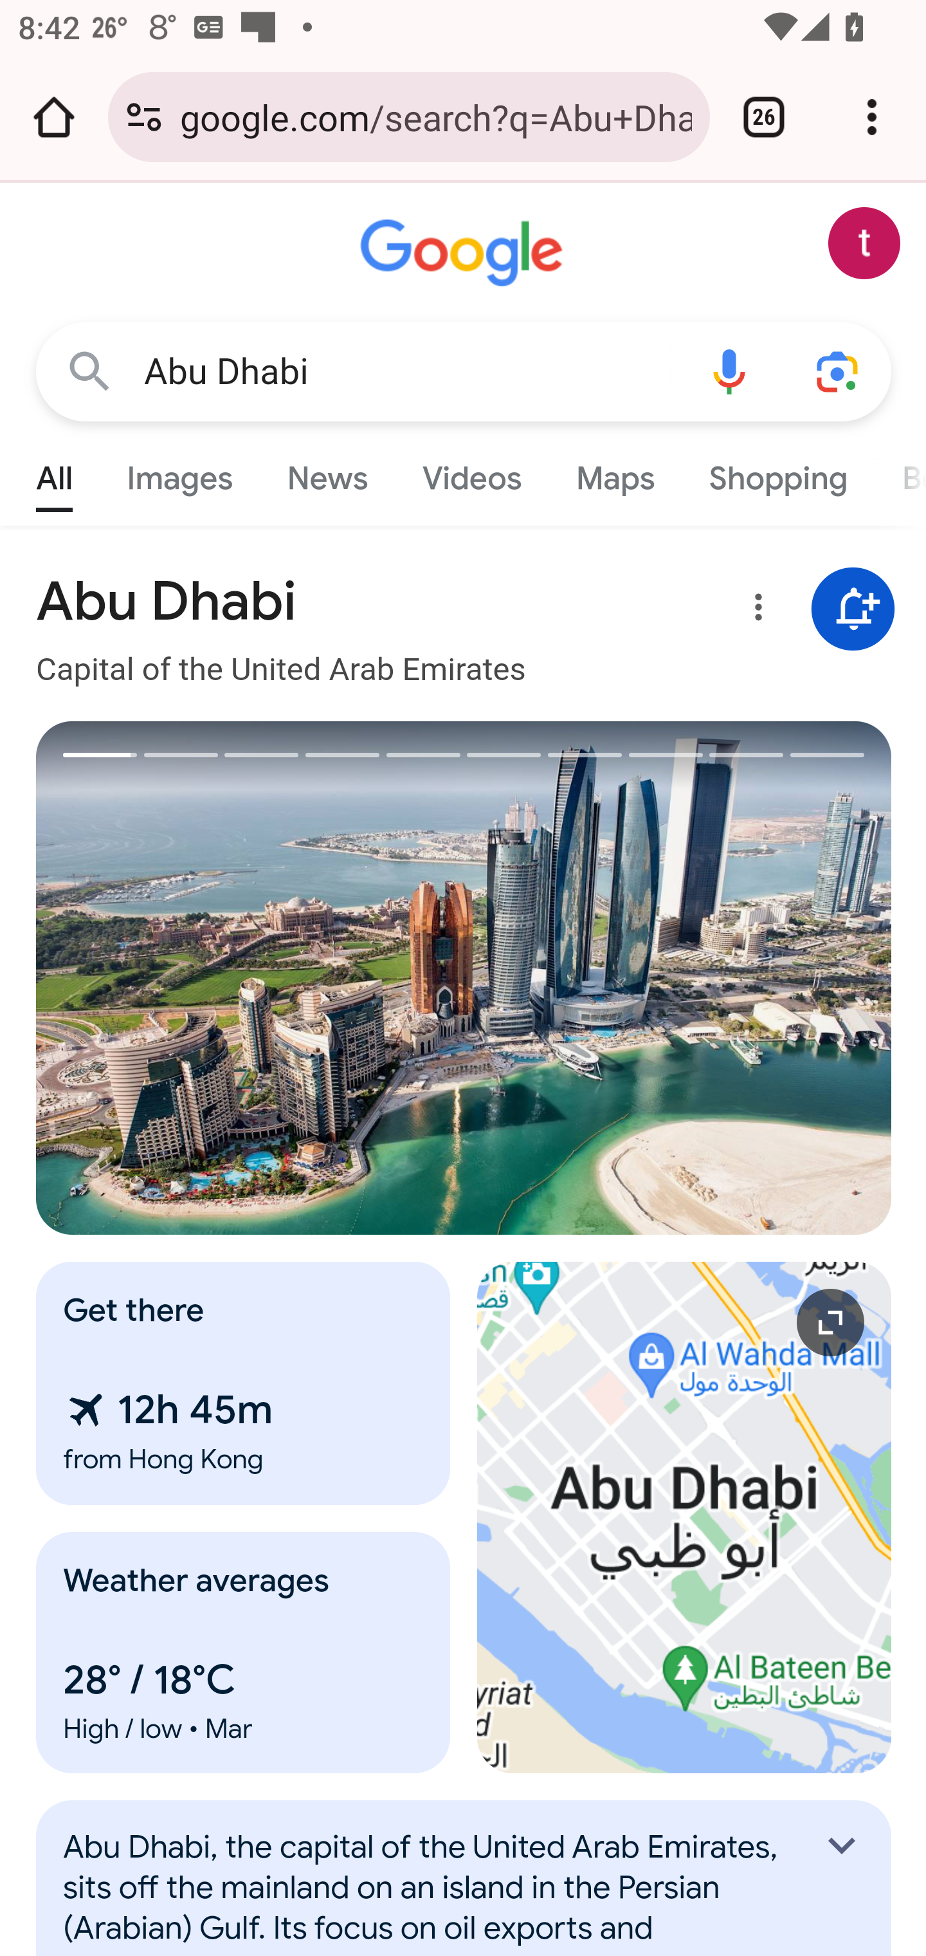 This screenshot has height=1956, width=926. What do you see at coordinates (180, 472) in the screenshot?
I see `Images` at bounding box center [180, 472].